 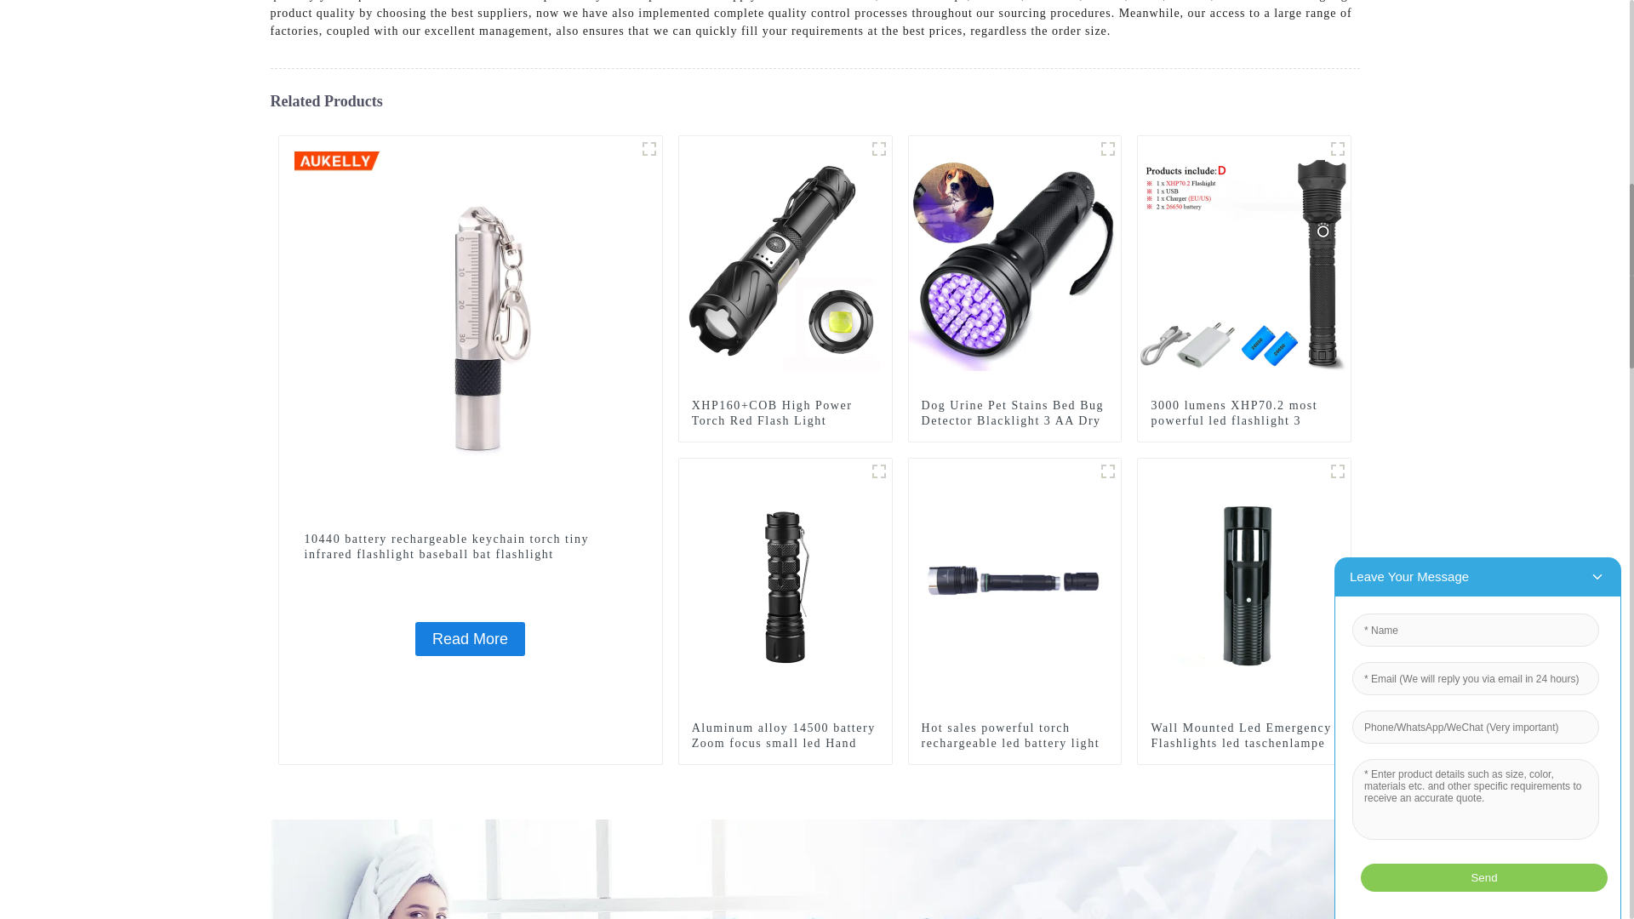 I want to click on HTB1dURbMgHqK1RjSZFEq6AGMXXaq, so click(x=1108, y=148).